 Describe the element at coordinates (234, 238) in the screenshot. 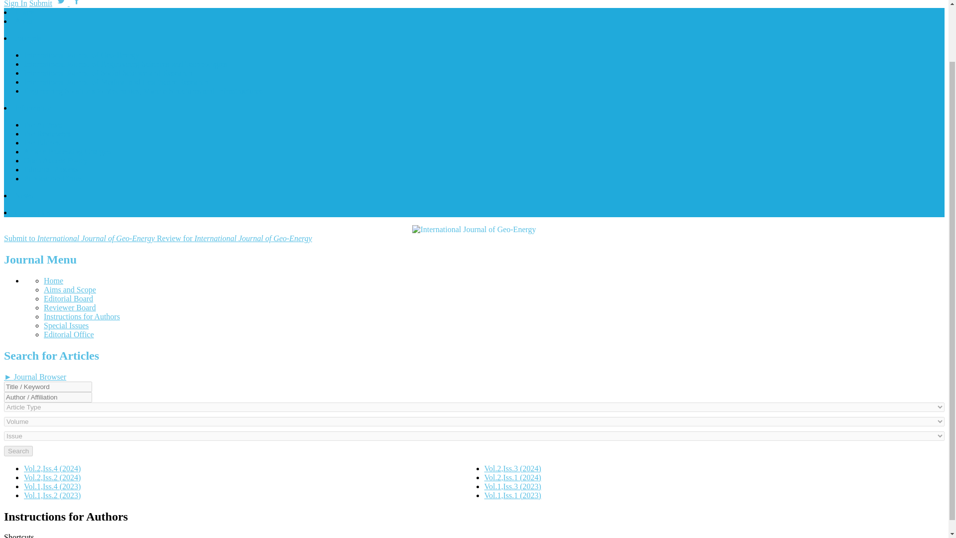

I see `Review for International Journal of Geo-Energy` at that location.